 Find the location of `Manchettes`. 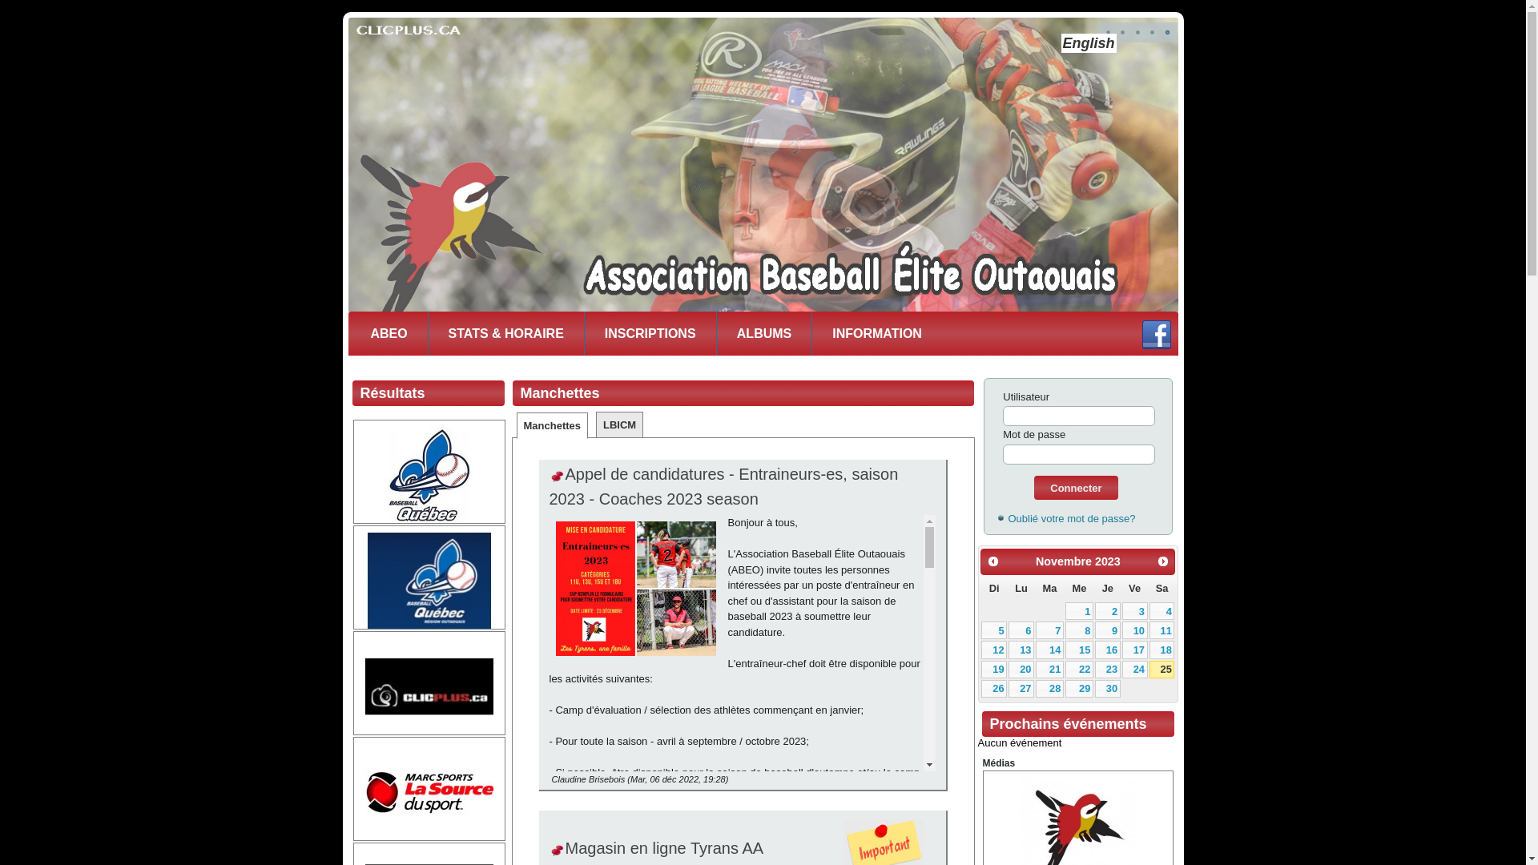

Manchettes is located at coordinates (553, 426).